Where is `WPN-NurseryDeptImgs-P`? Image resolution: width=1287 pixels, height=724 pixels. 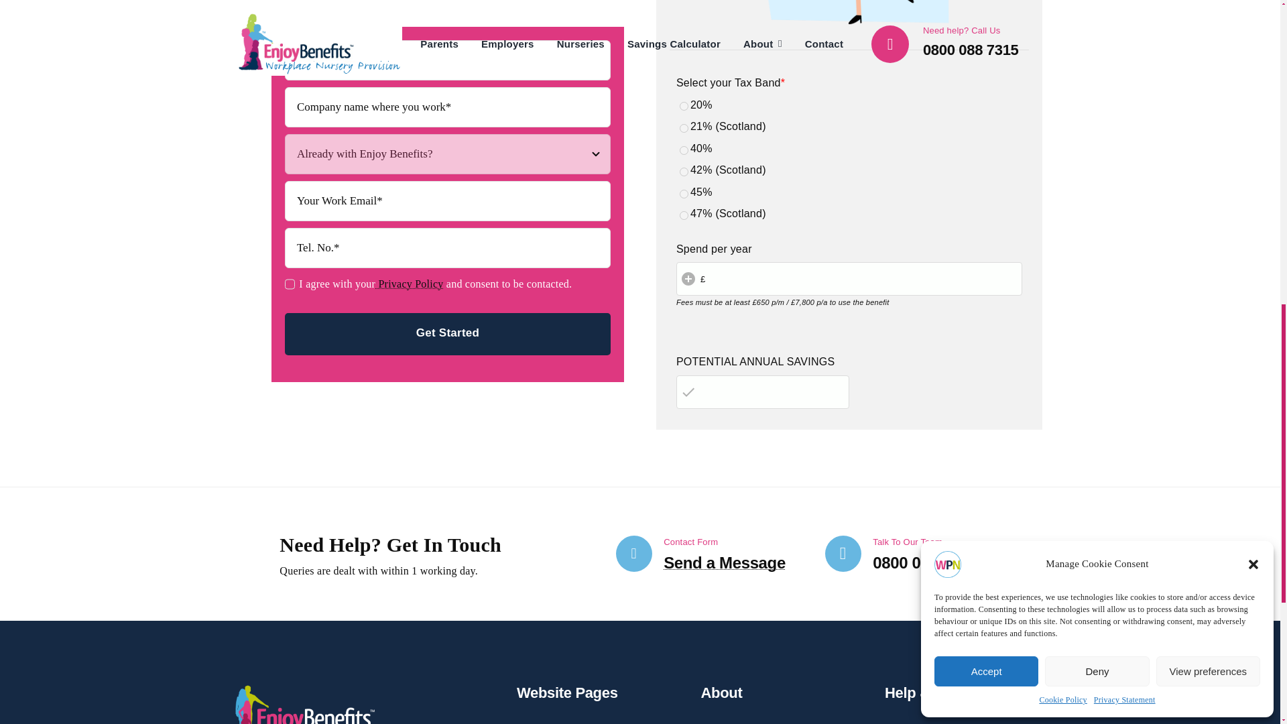 WPN-NurseryDeptImgs-P is located at coordinates (849, 18).